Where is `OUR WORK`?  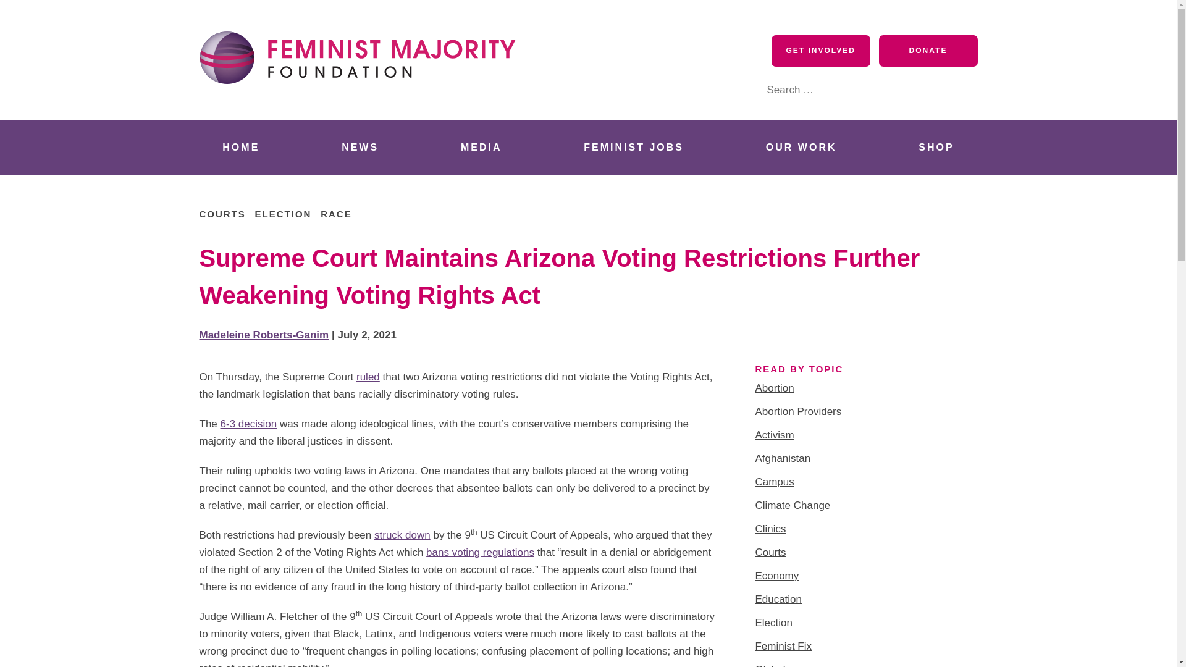
OUR WORK is located at coordinates (801, 147).